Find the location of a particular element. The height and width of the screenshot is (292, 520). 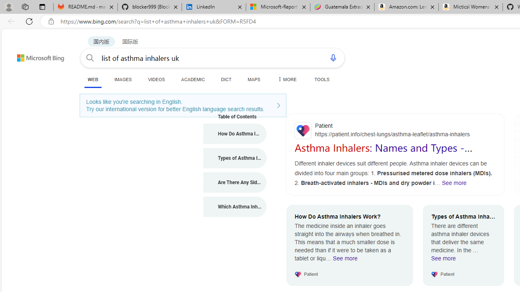

Are There Any Side-Effects from Asthma Inhalers? is located at coordinates (235, 182).